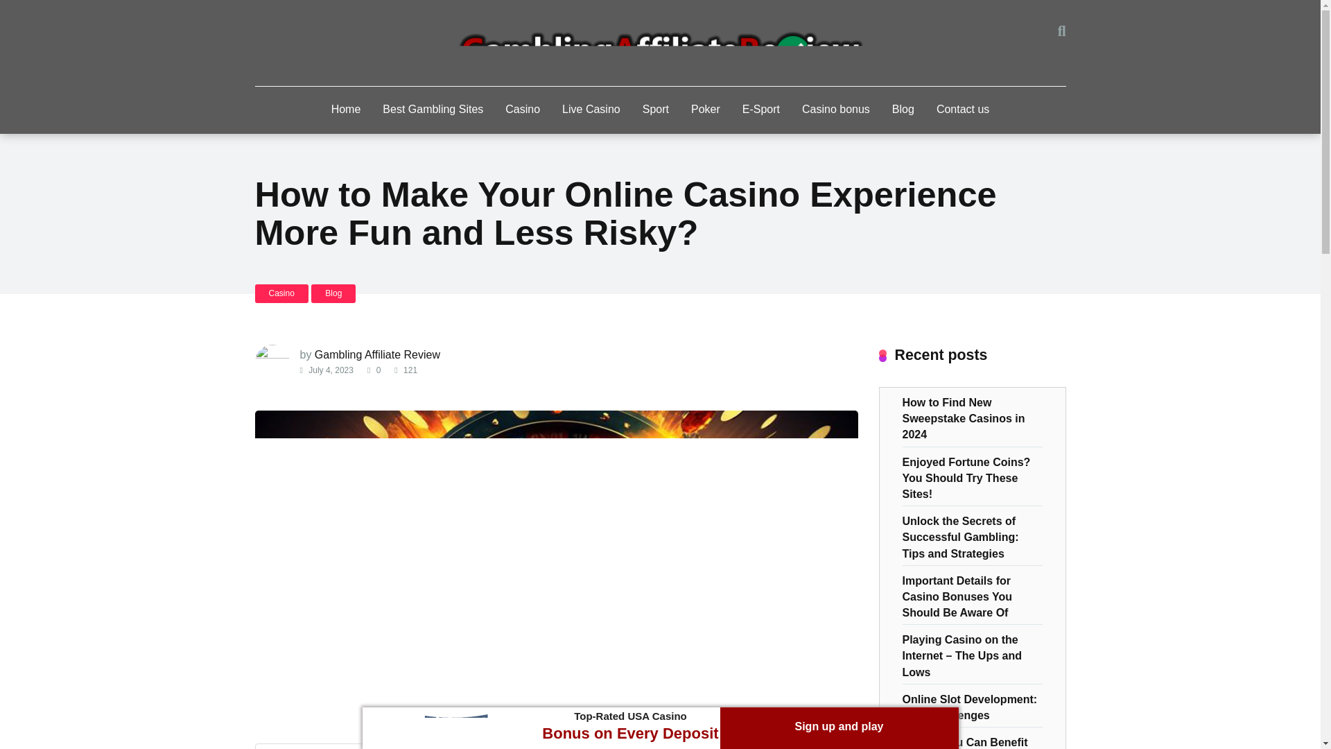  I want to click on Home, so click(347, 110).